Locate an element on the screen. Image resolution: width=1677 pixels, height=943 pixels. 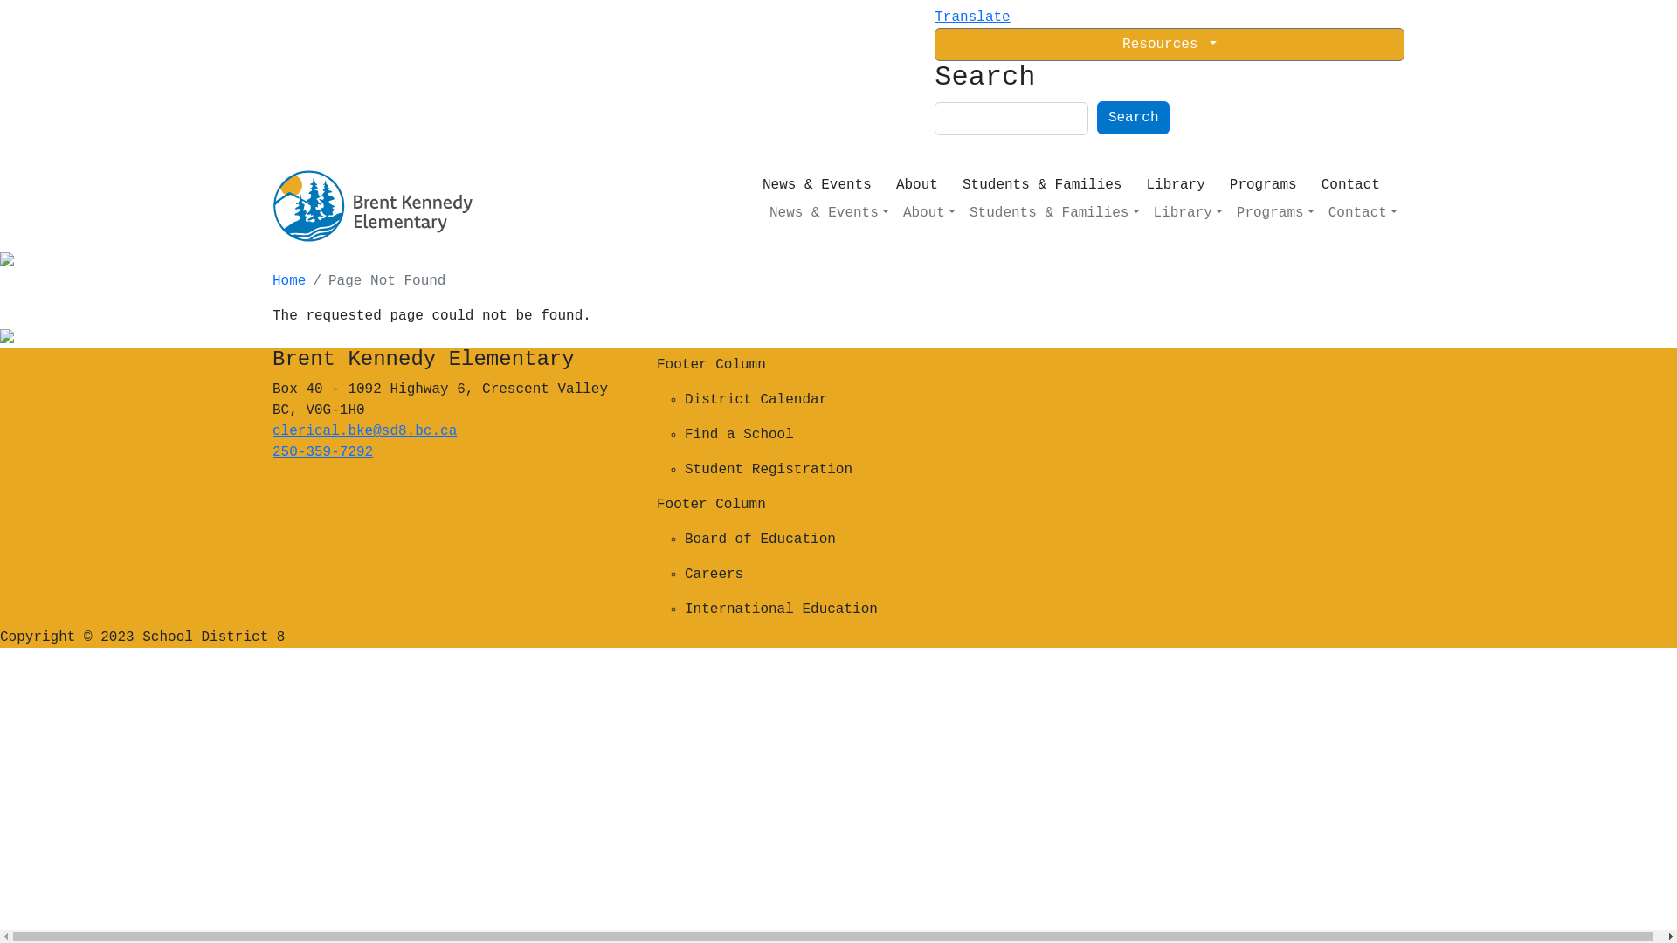
Student Registration is located at coordinates (901, 470).